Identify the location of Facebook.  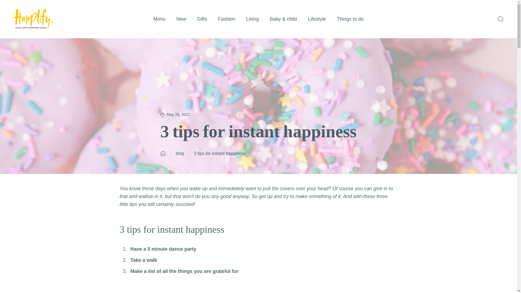
(16, 3).